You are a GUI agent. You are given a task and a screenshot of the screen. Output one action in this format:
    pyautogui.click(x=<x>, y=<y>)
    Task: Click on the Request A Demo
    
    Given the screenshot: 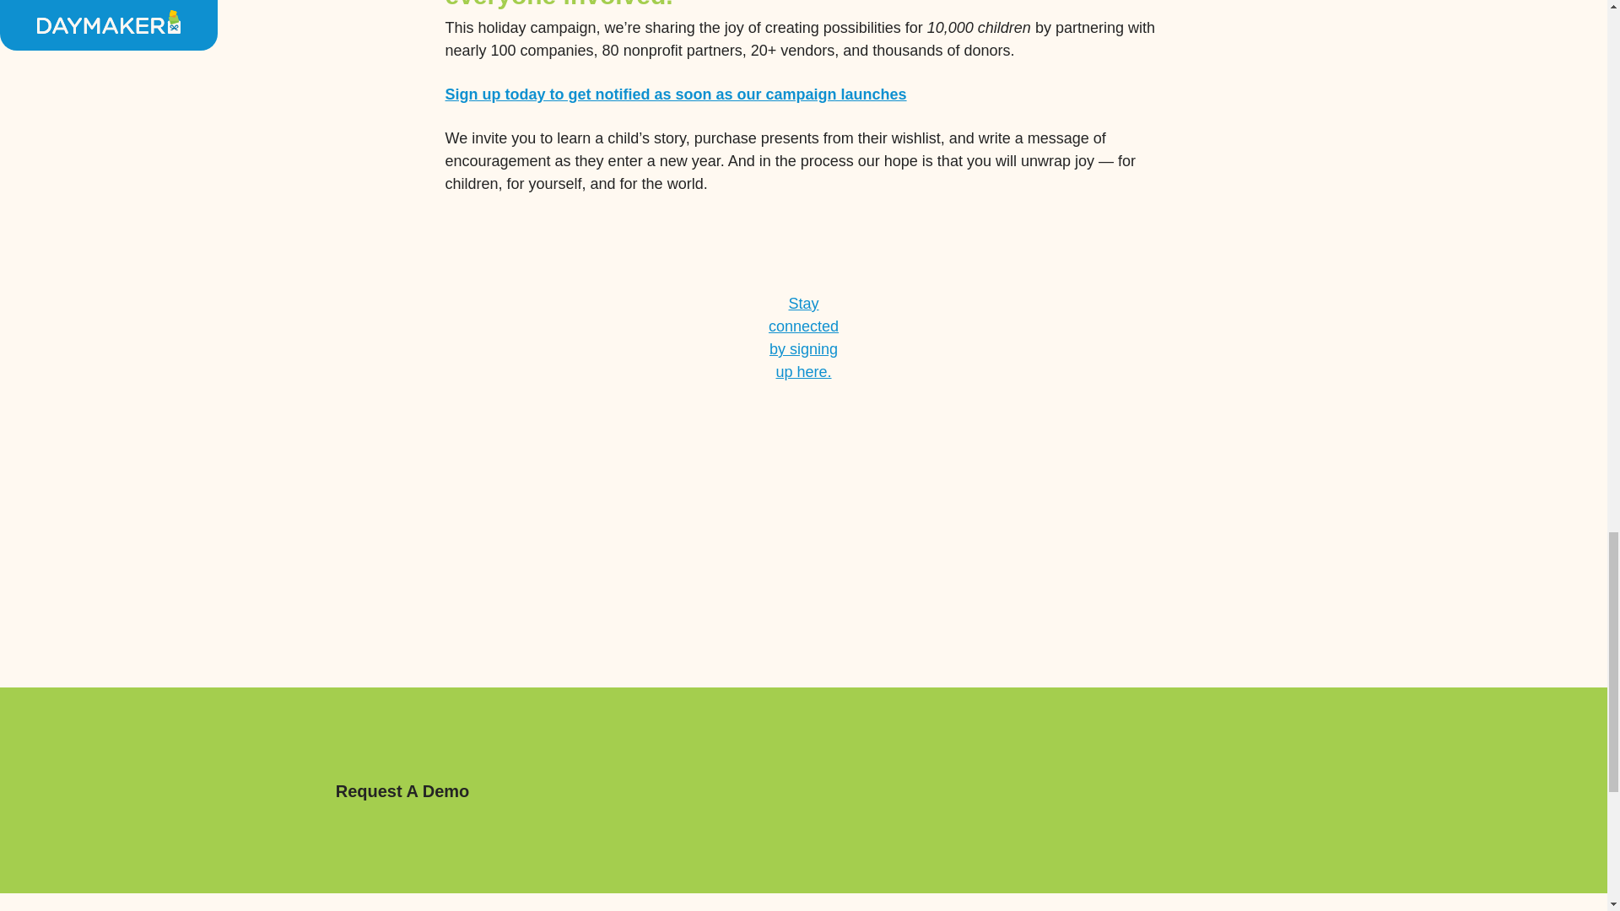 What is the action you would take?
    pyautogui.click(x=402, y=791)
    